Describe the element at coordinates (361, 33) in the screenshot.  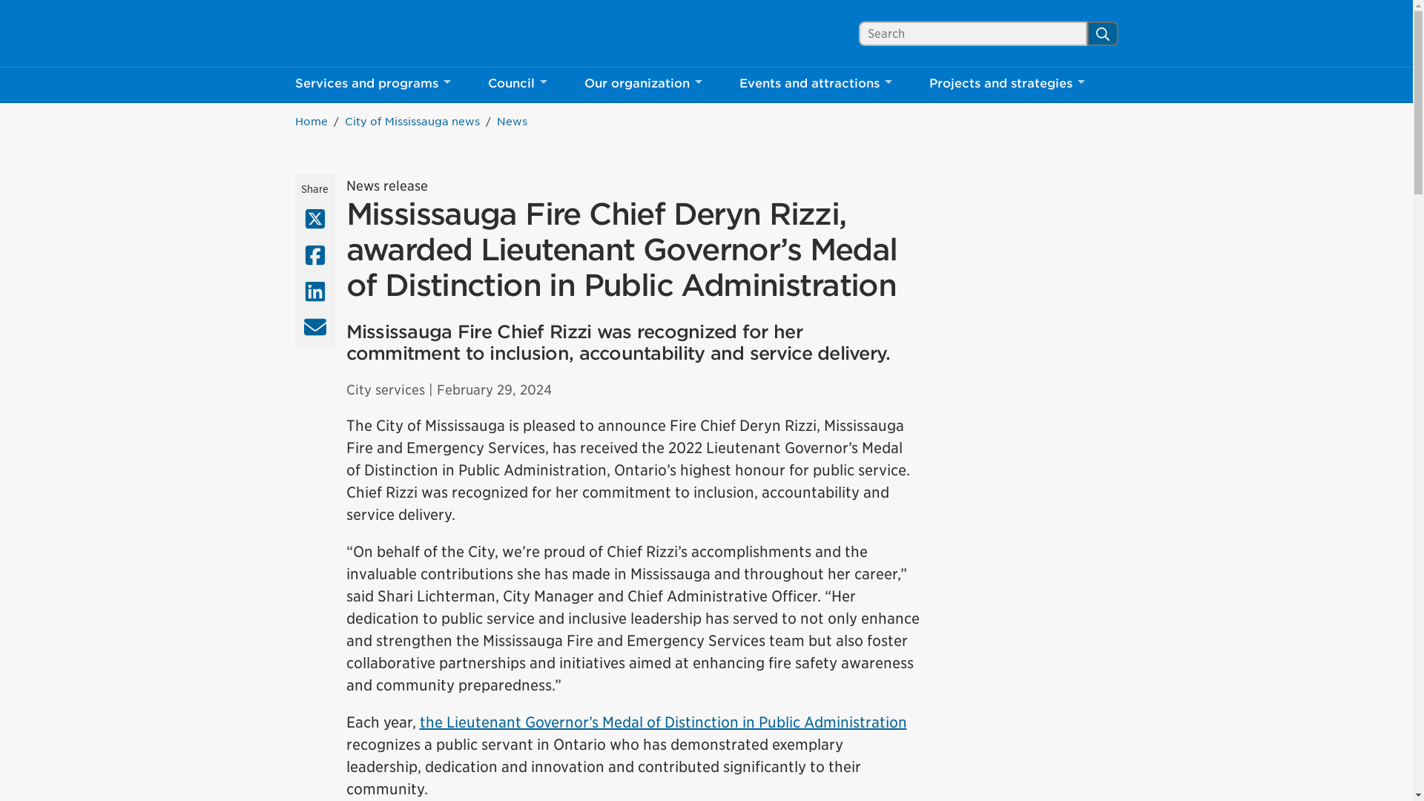
I see `City of Mississauga Homepage` at that location.